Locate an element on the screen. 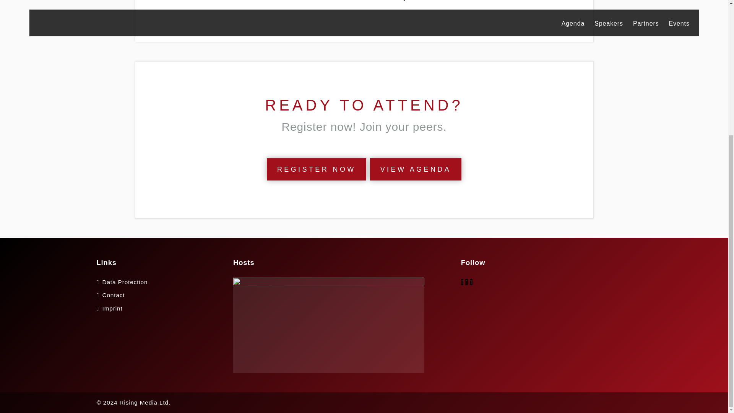 This screenshot has height=413, width=734. Register is located at coordinates (317, 169).